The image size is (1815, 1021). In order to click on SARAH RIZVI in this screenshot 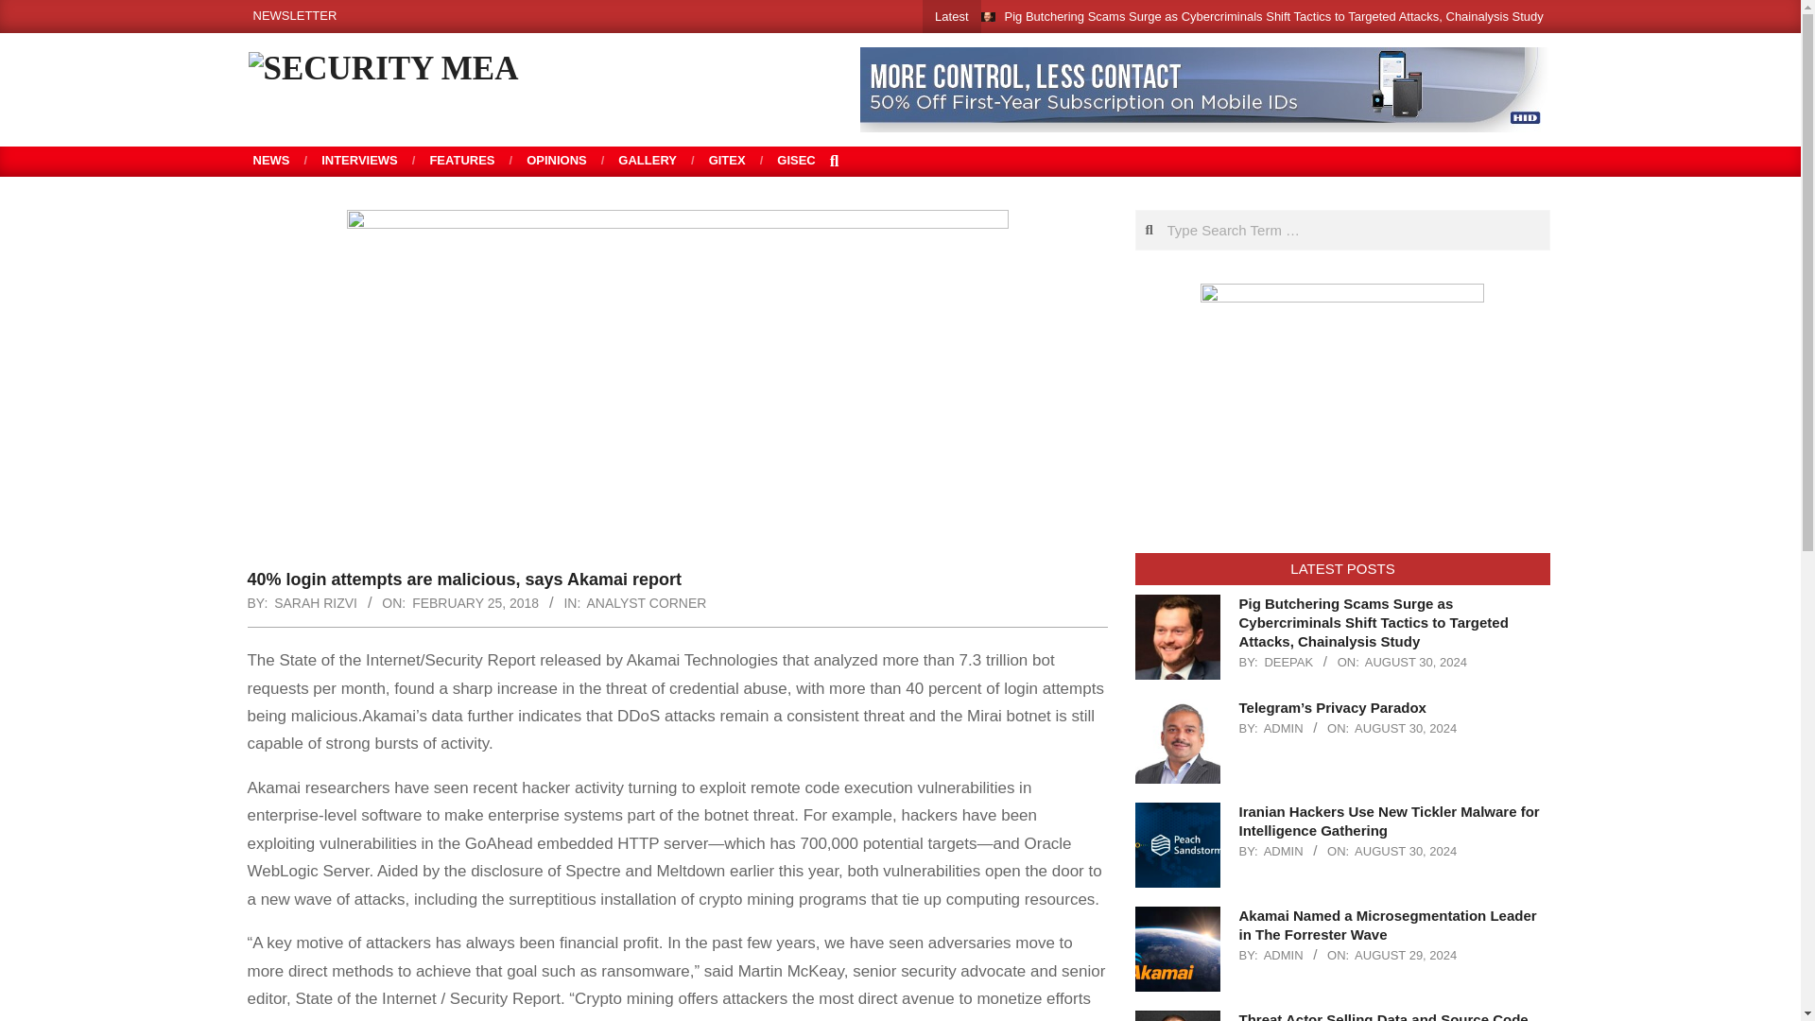, I will do `click(316, 602)`.